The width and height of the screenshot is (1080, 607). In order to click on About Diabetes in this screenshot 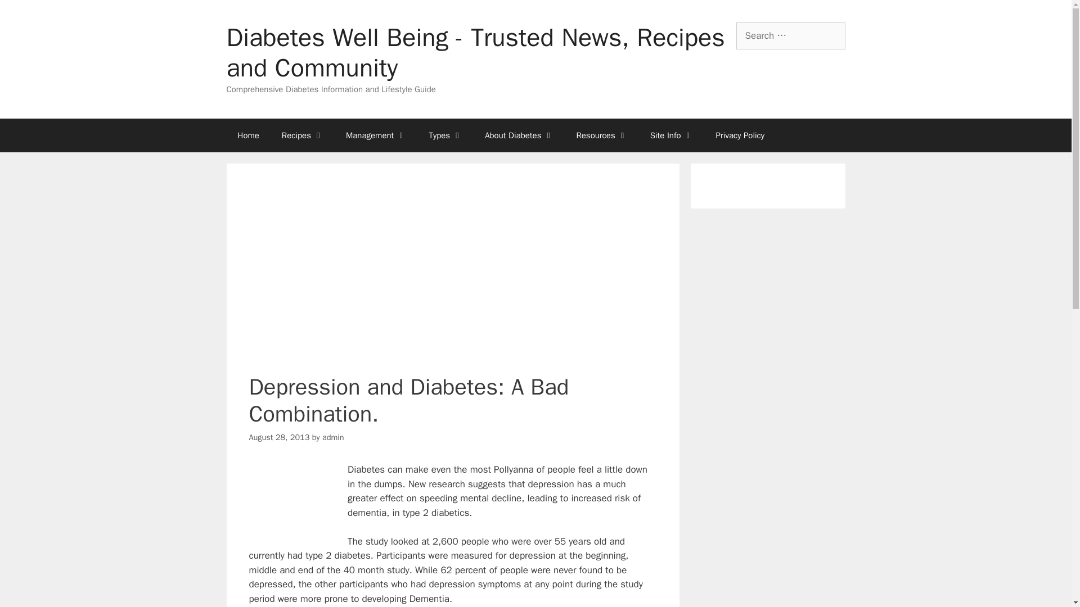, I will do `click(519, 135)`.